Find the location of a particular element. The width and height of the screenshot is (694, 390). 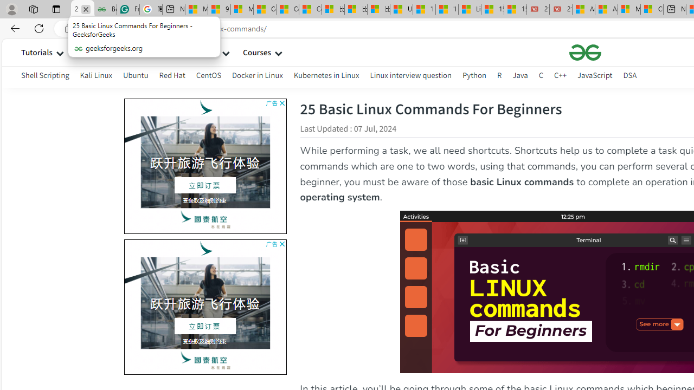

Tutorials is located at coordinates (37, 52).